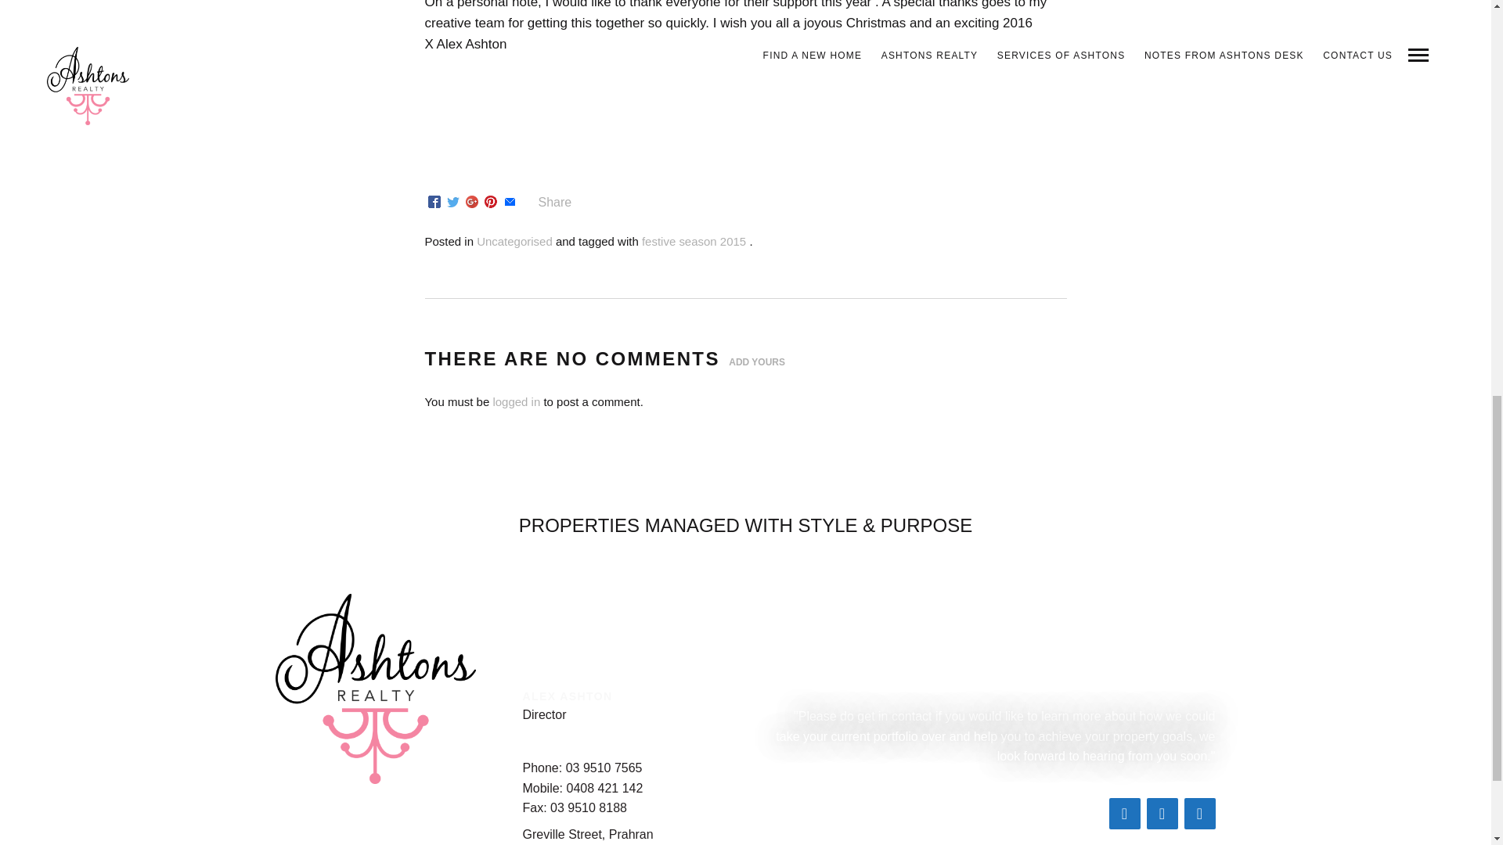 This screenshot has height=845, width=1503. What do you see at coordinates (509, 202) in the screenshot?
I see `Email` at bounding box center [509, 202].